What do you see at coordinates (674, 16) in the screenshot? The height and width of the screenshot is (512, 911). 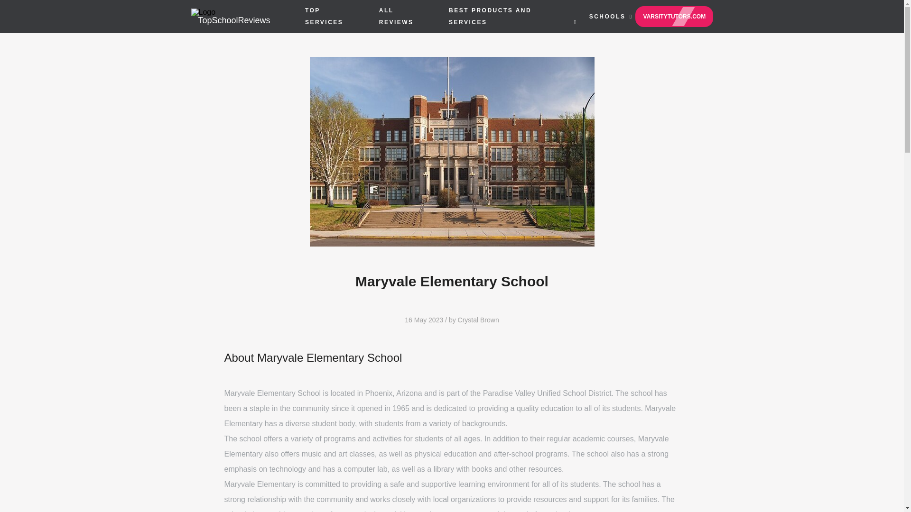 I see `VARSITYTUTORS.COM` at bounding box center [674, 16].